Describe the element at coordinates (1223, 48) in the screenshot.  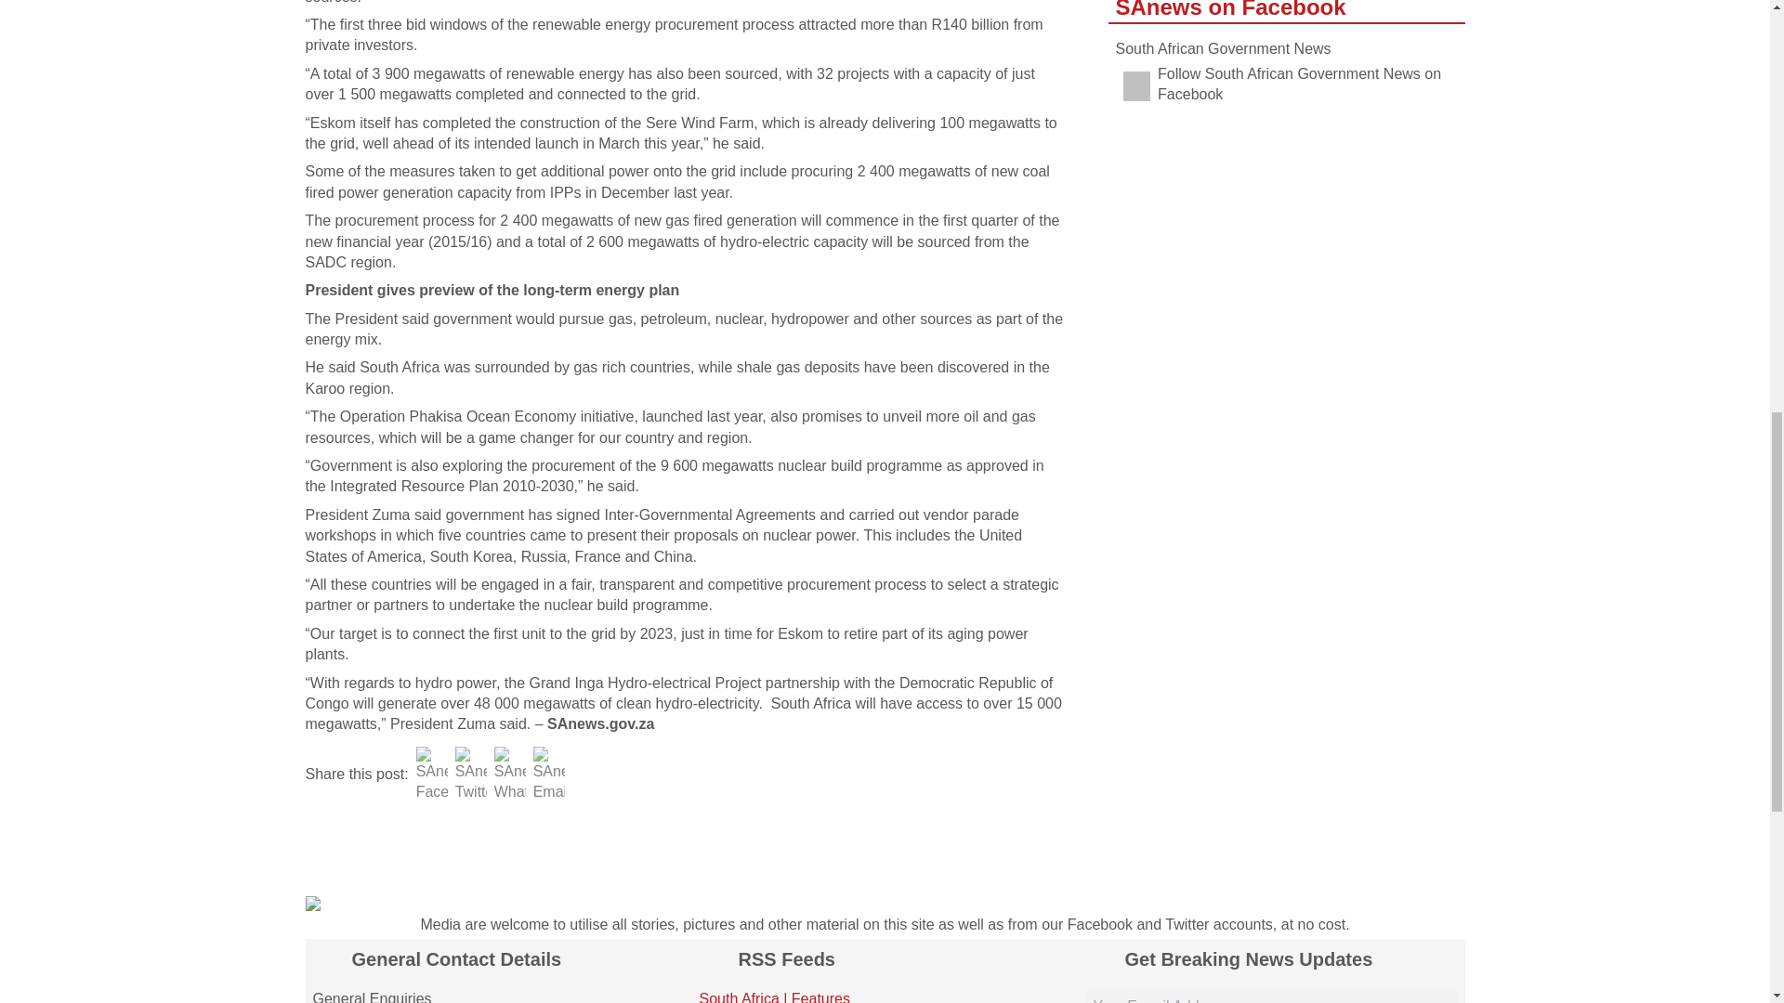
I see `South African Government News` at that location.